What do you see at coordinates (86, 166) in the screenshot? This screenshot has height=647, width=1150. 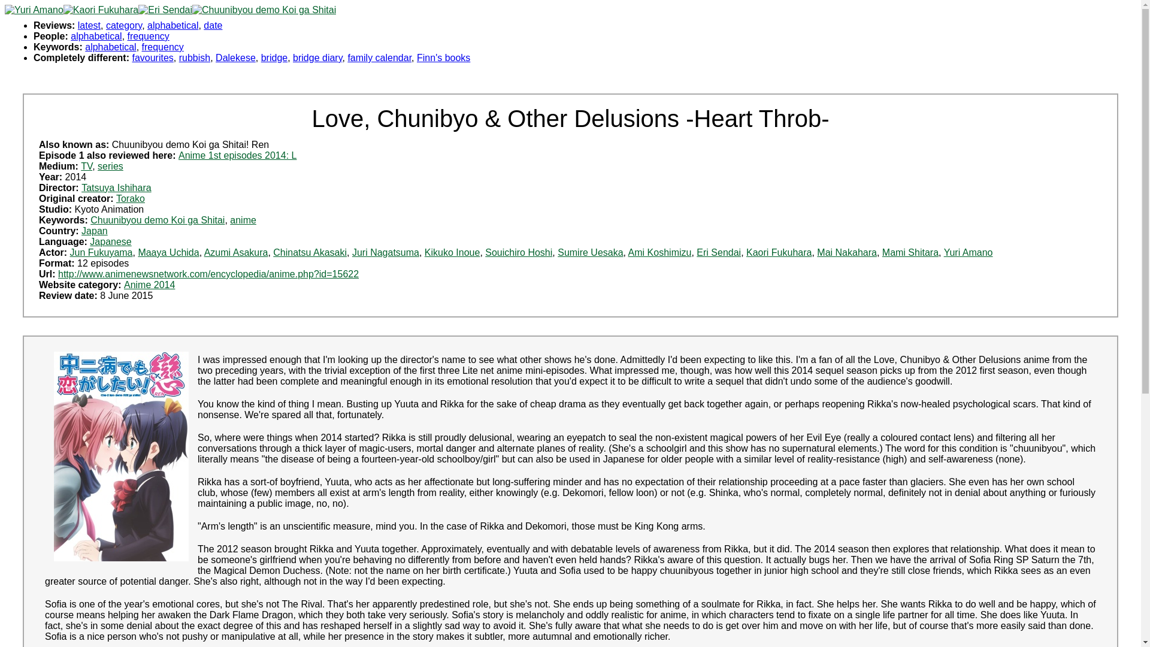 I see `TV` at bounding box center [86, 166].